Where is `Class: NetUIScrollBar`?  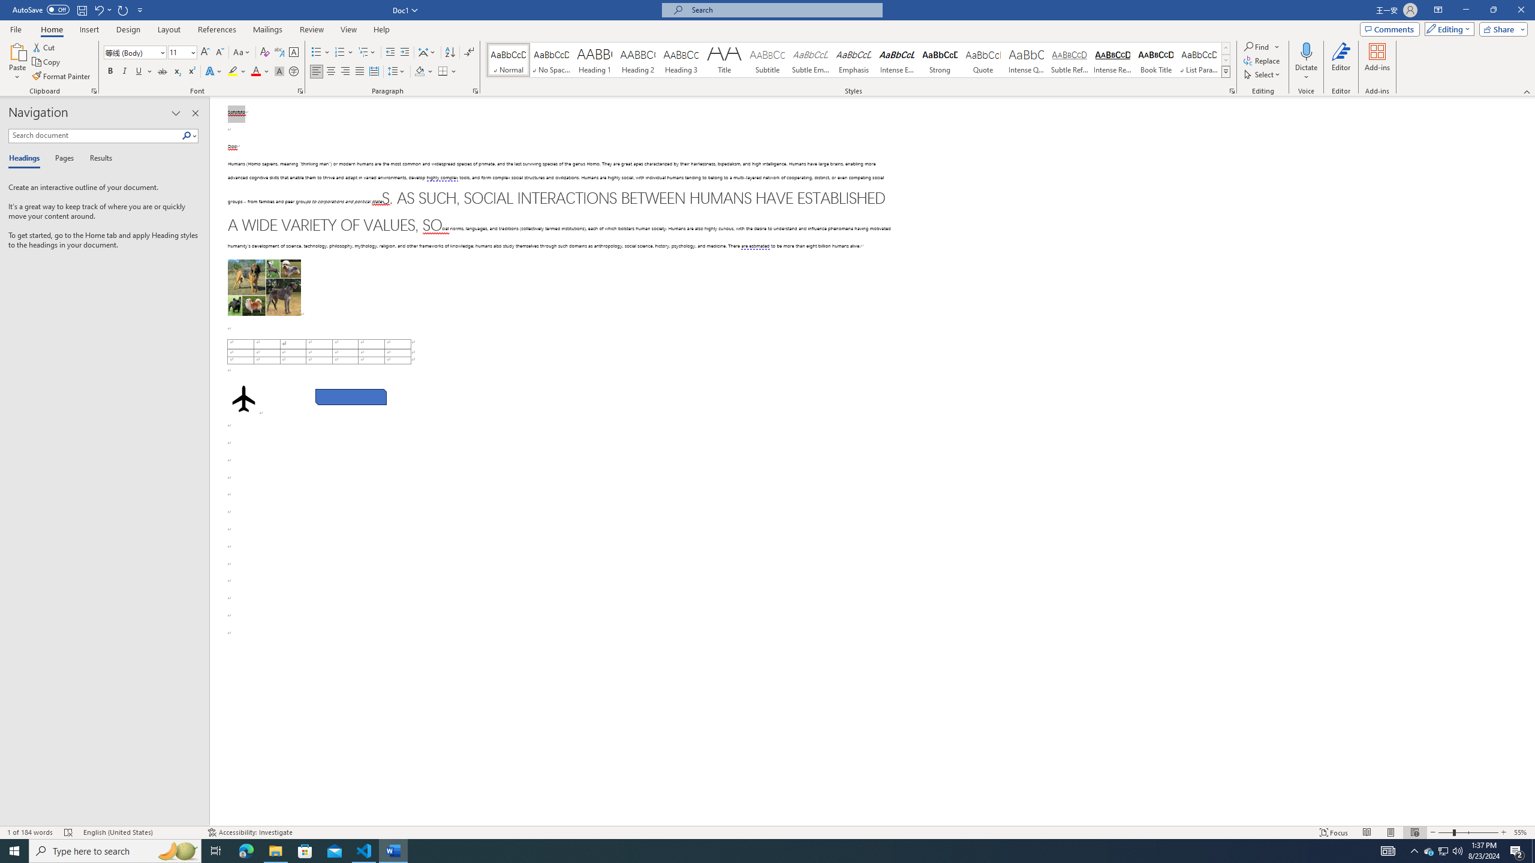
Class: NetUIScrollBar is located at coordinates (1530, 461).